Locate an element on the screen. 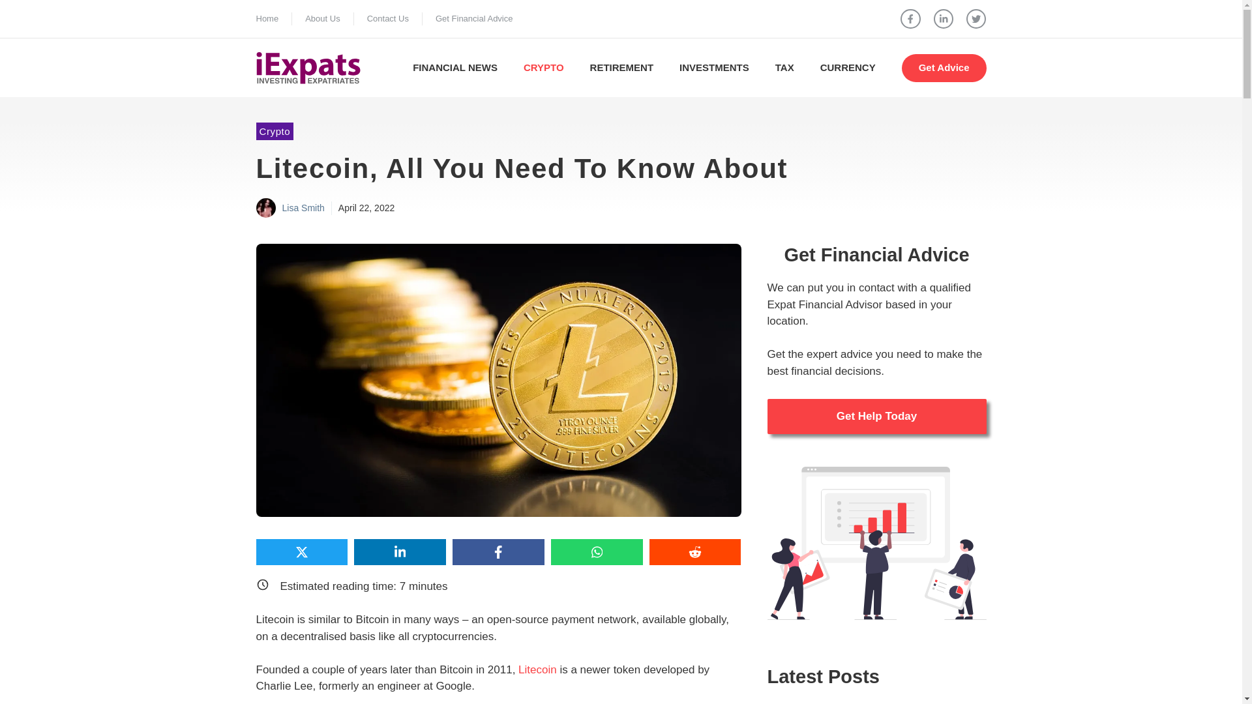  Get Advice is located at coordinates (944, 68).